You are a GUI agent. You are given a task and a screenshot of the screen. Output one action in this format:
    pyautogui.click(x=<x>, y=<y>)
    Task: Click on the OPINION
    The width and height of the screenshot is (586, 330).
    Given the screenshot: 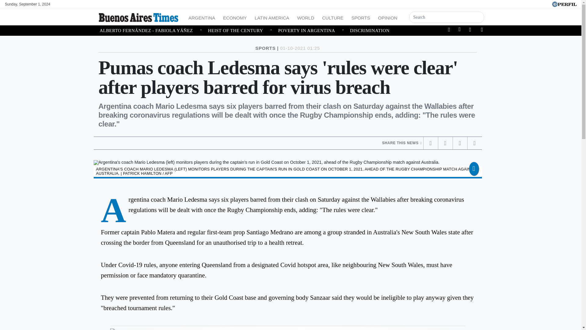 What is the action you would take?
    pyautogui.click(x=388, y=17)
    